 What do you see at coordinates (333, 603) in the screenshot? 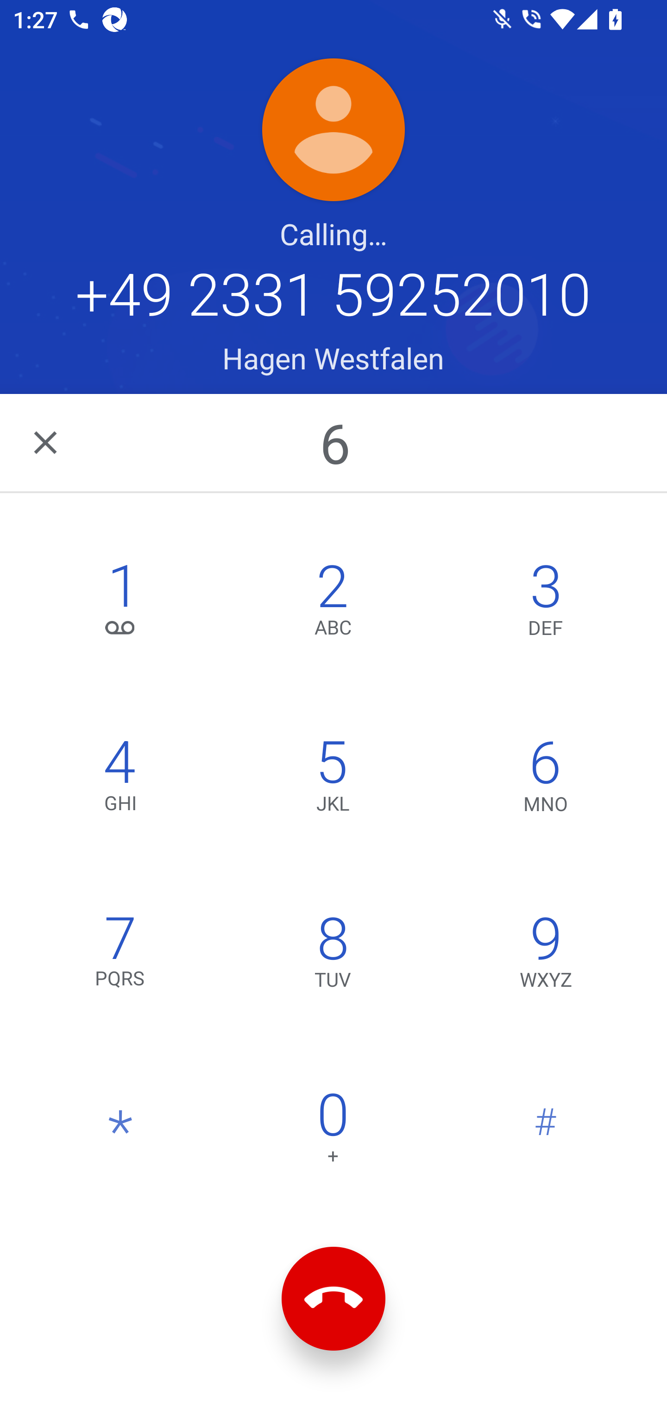
I see `2,ABC 2 ABC` at bounding box center [333, 603].